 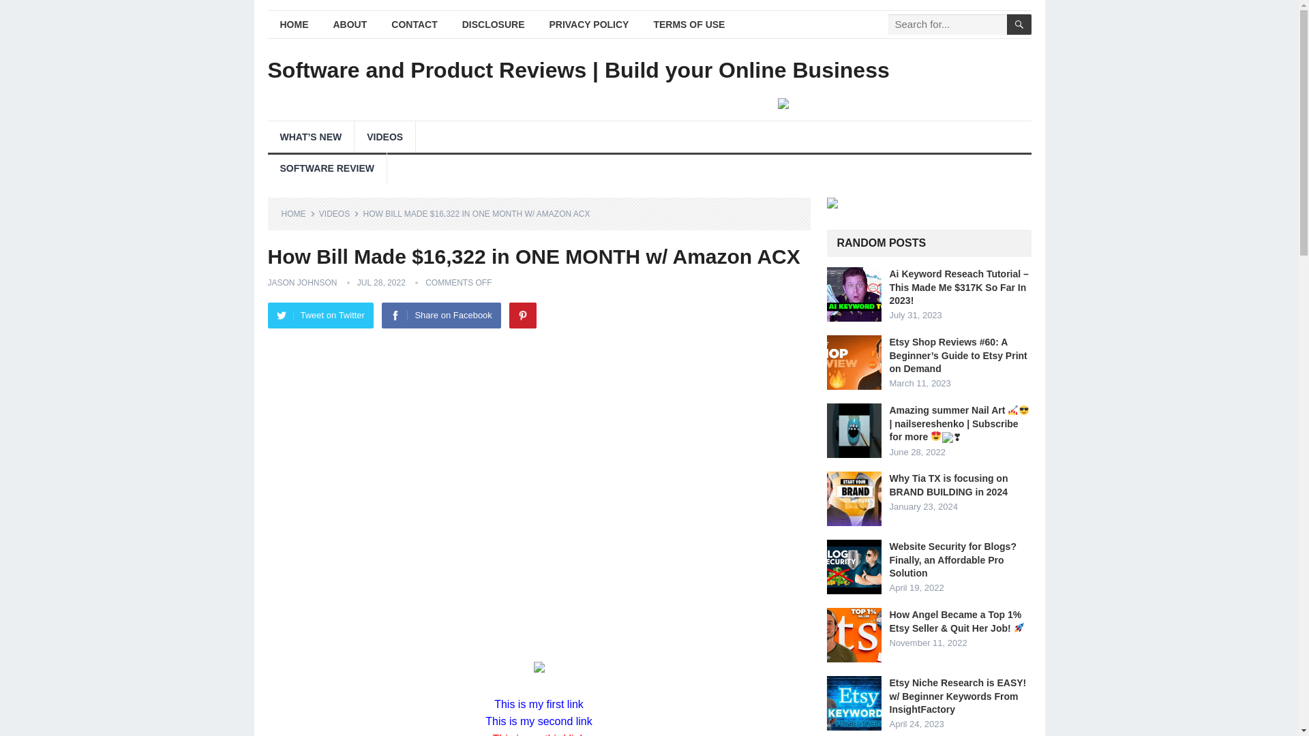 I want to click on This is my third link, so click(x=539, y=735).